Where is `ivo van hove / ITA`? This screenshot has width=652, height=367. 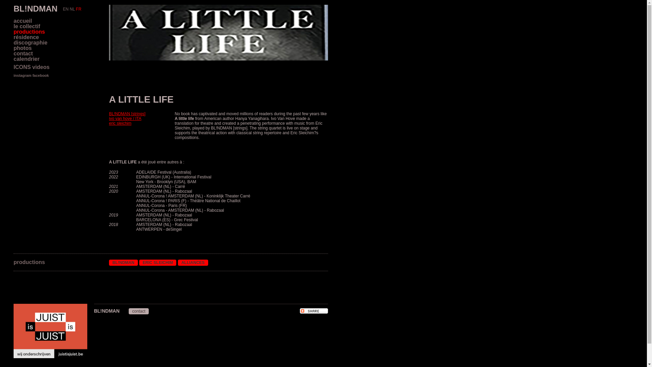
ivo van hove / ITA is located at coordinates (125, 119).